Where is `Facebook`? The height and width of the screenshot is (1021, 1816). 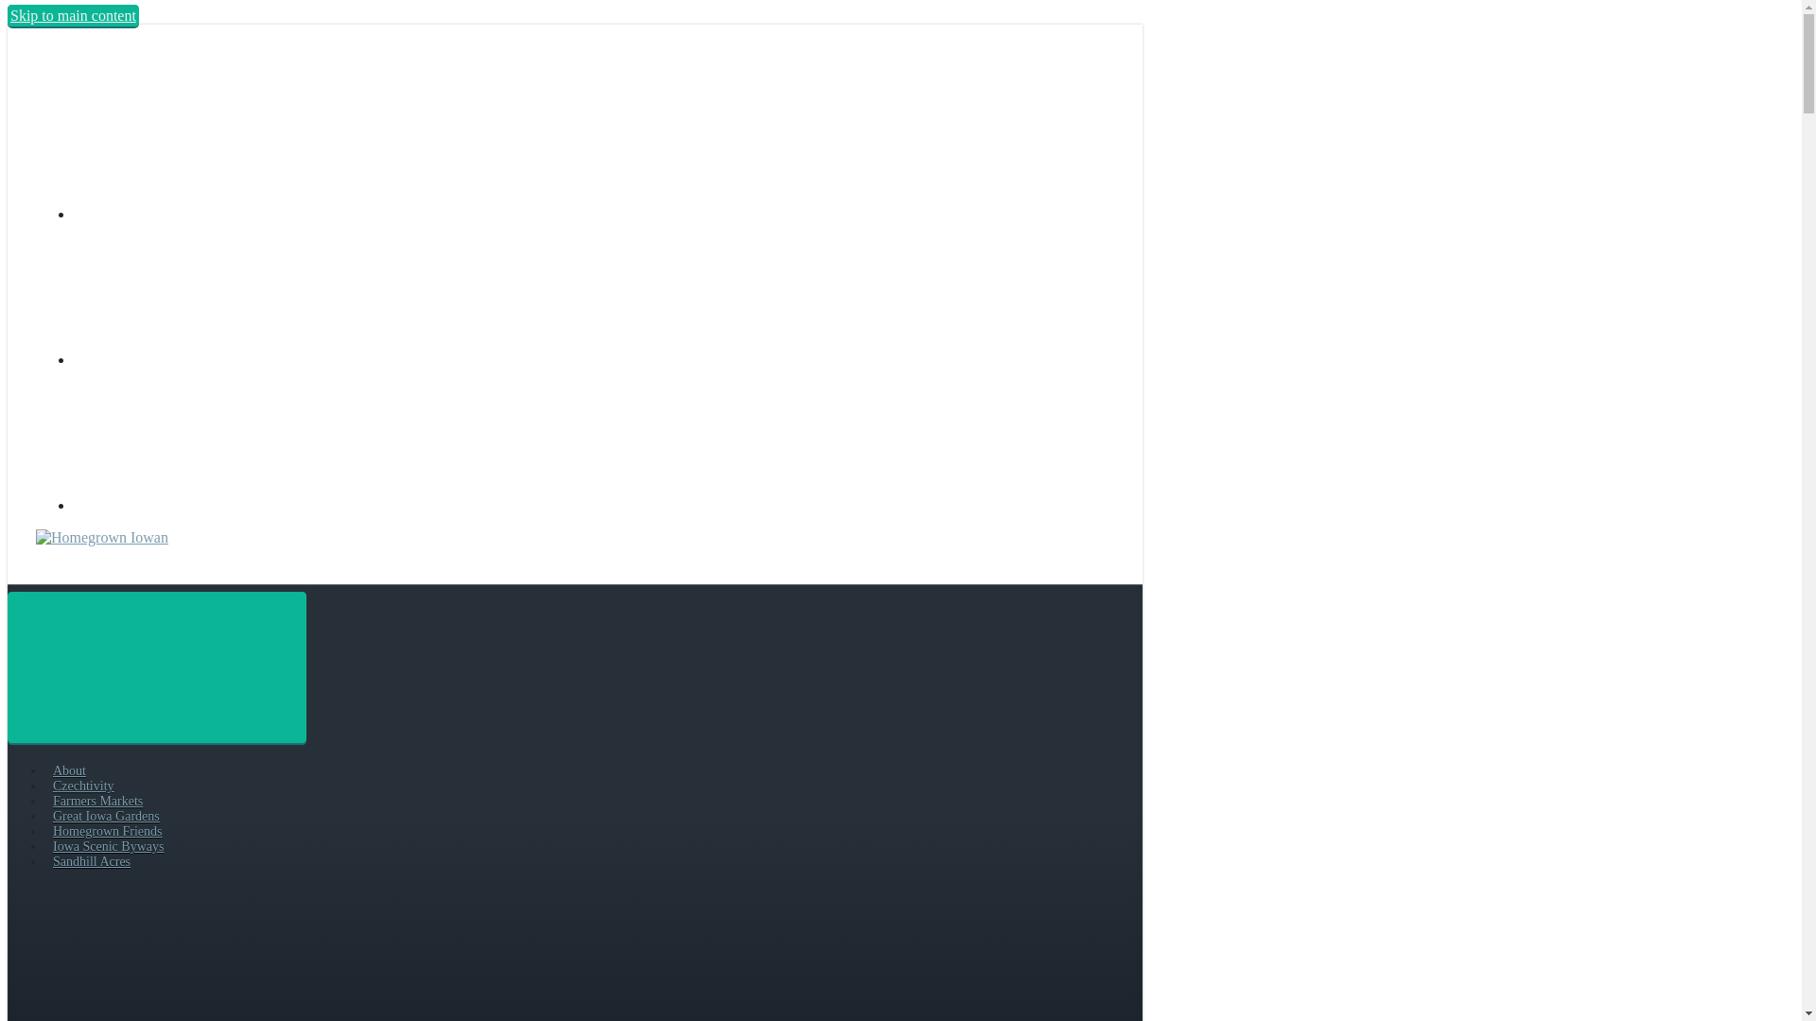 Facebook is located at coordinates (216, 359).